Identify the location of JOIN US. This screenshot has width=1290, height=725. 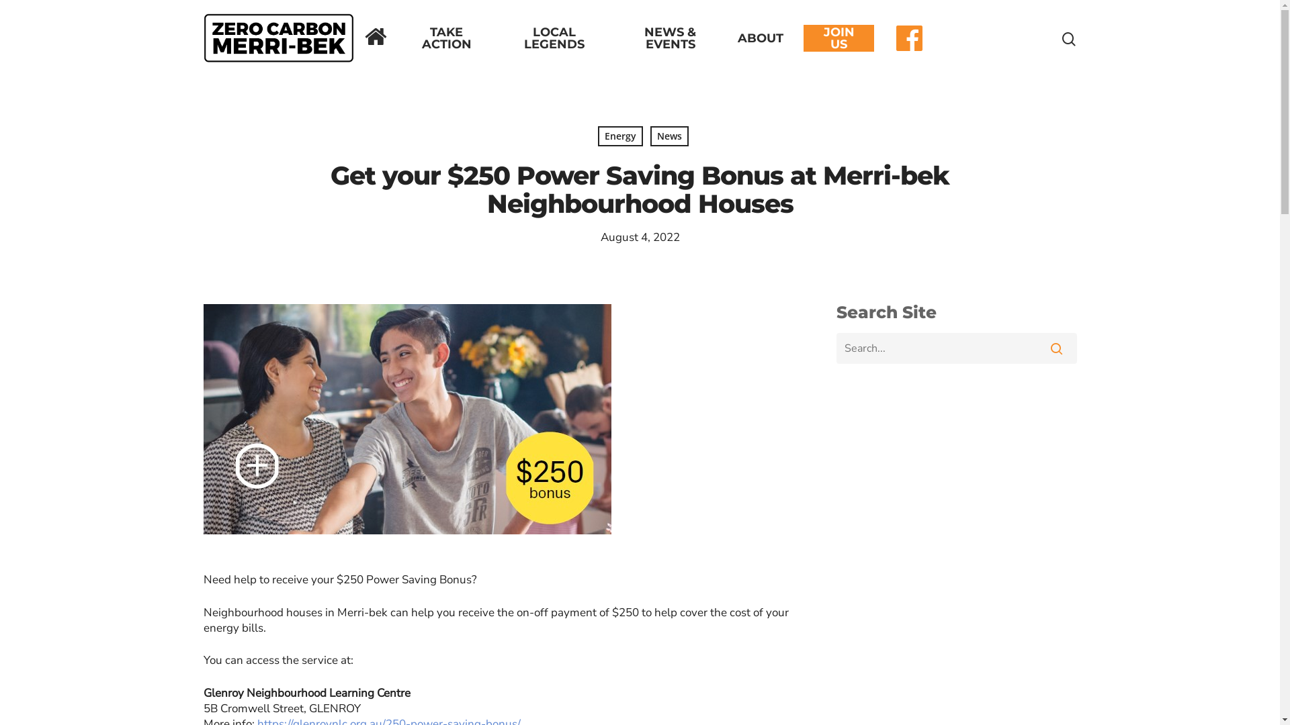
(838, 38).